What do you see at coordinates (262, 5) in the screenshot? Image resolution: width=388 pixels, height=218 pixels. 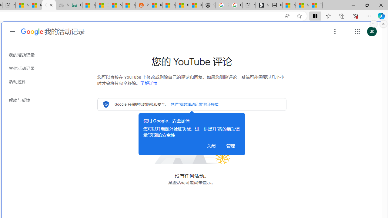 I see `Microsoft Start Gaming` at bounding box center [262, 5].